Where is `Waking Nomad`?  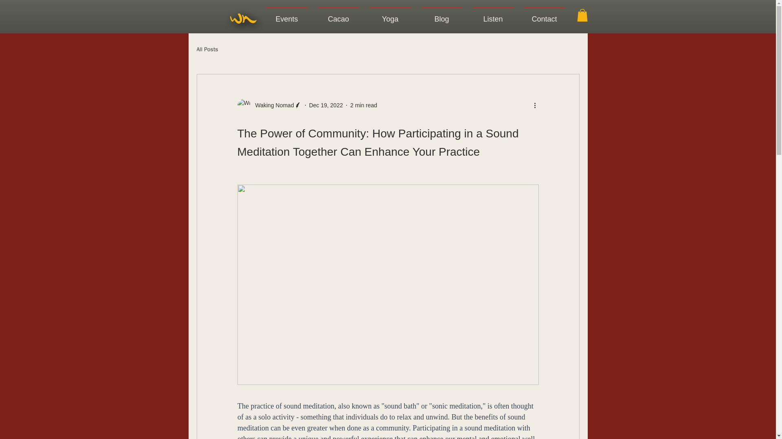 Waking Nomad is located at coordinates (269, 105).